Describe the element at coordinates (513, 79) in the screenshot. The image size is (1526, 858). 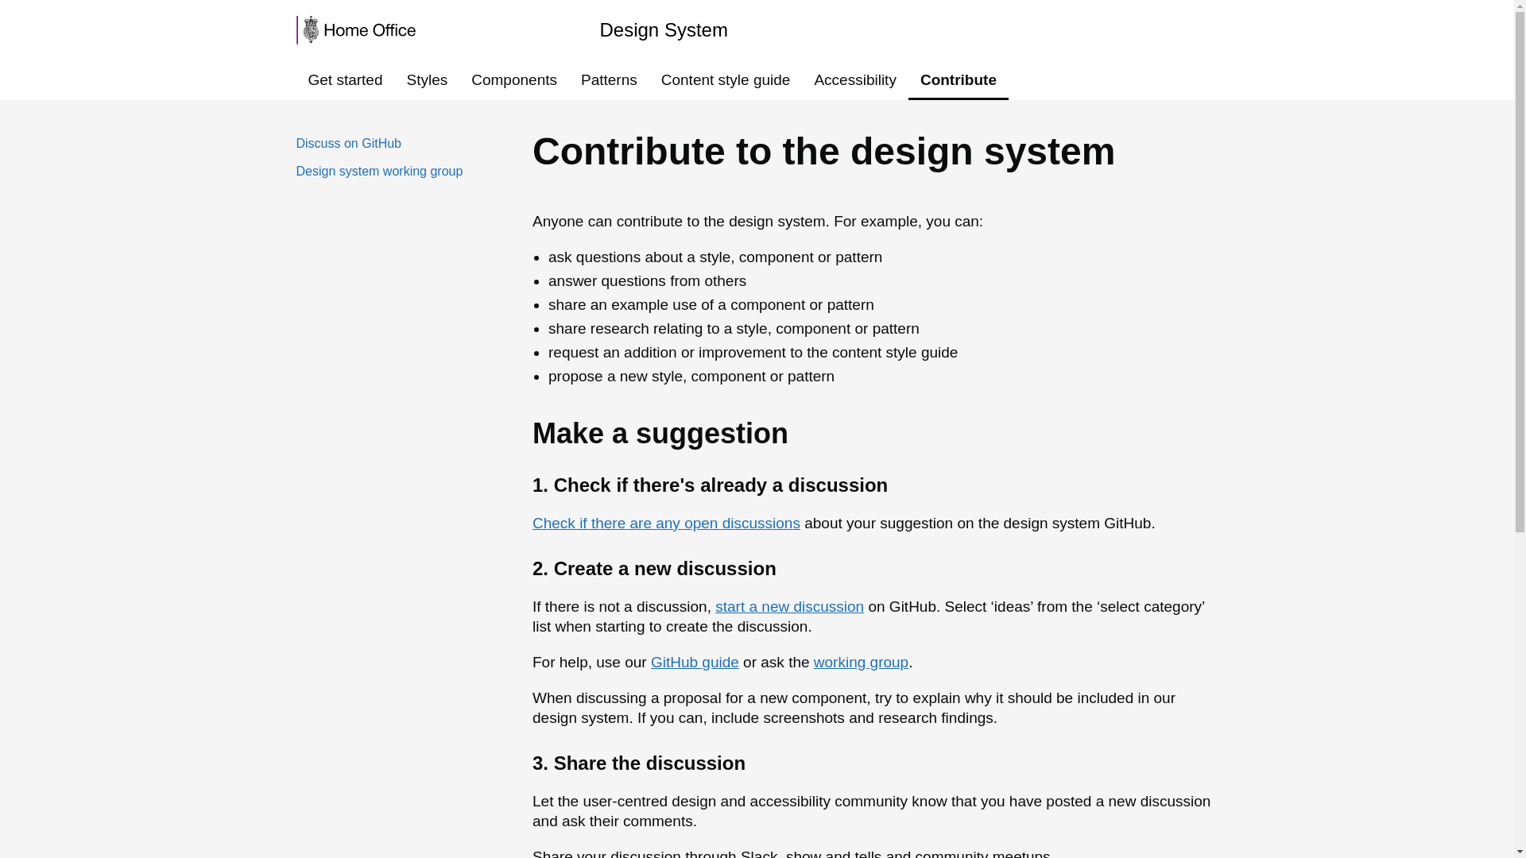
I see `Components` at that location.